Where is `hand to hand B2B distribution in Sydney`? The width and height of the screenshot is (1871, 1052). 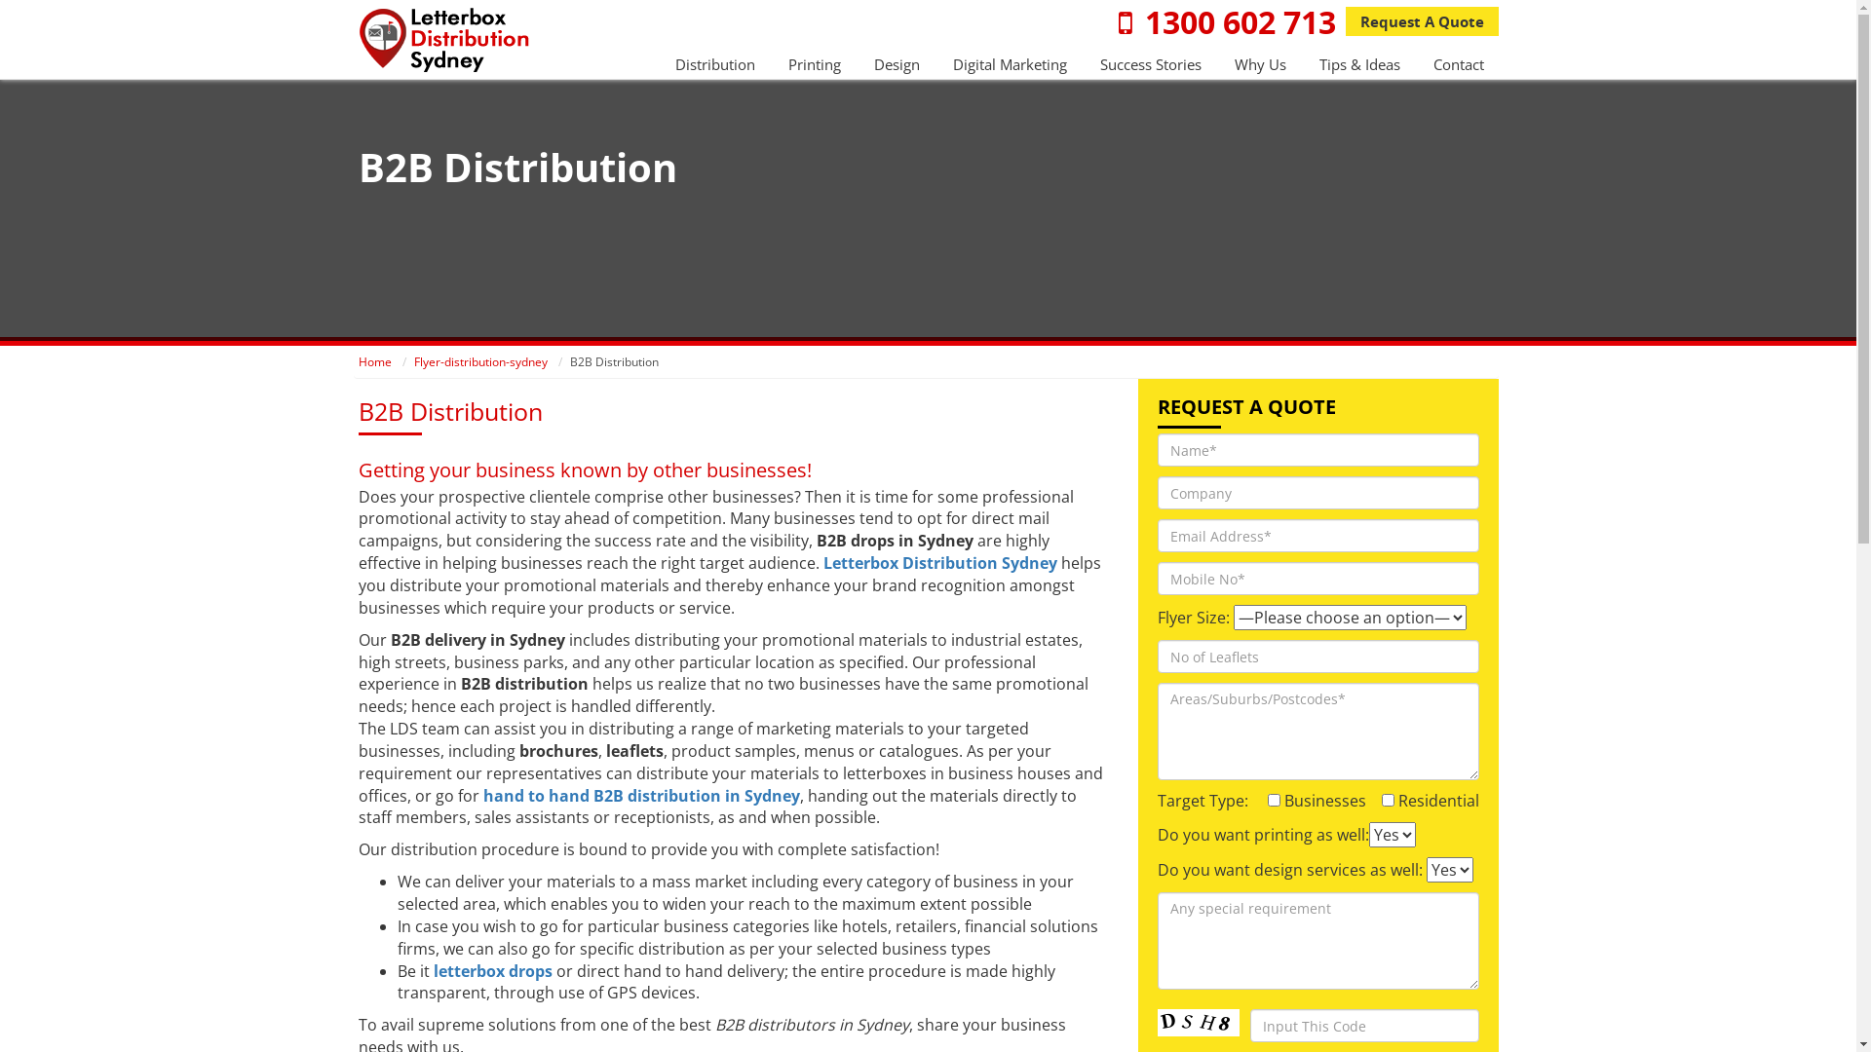 hand to hand B2B distribution in Sydney is located at coordinates (641, 796).